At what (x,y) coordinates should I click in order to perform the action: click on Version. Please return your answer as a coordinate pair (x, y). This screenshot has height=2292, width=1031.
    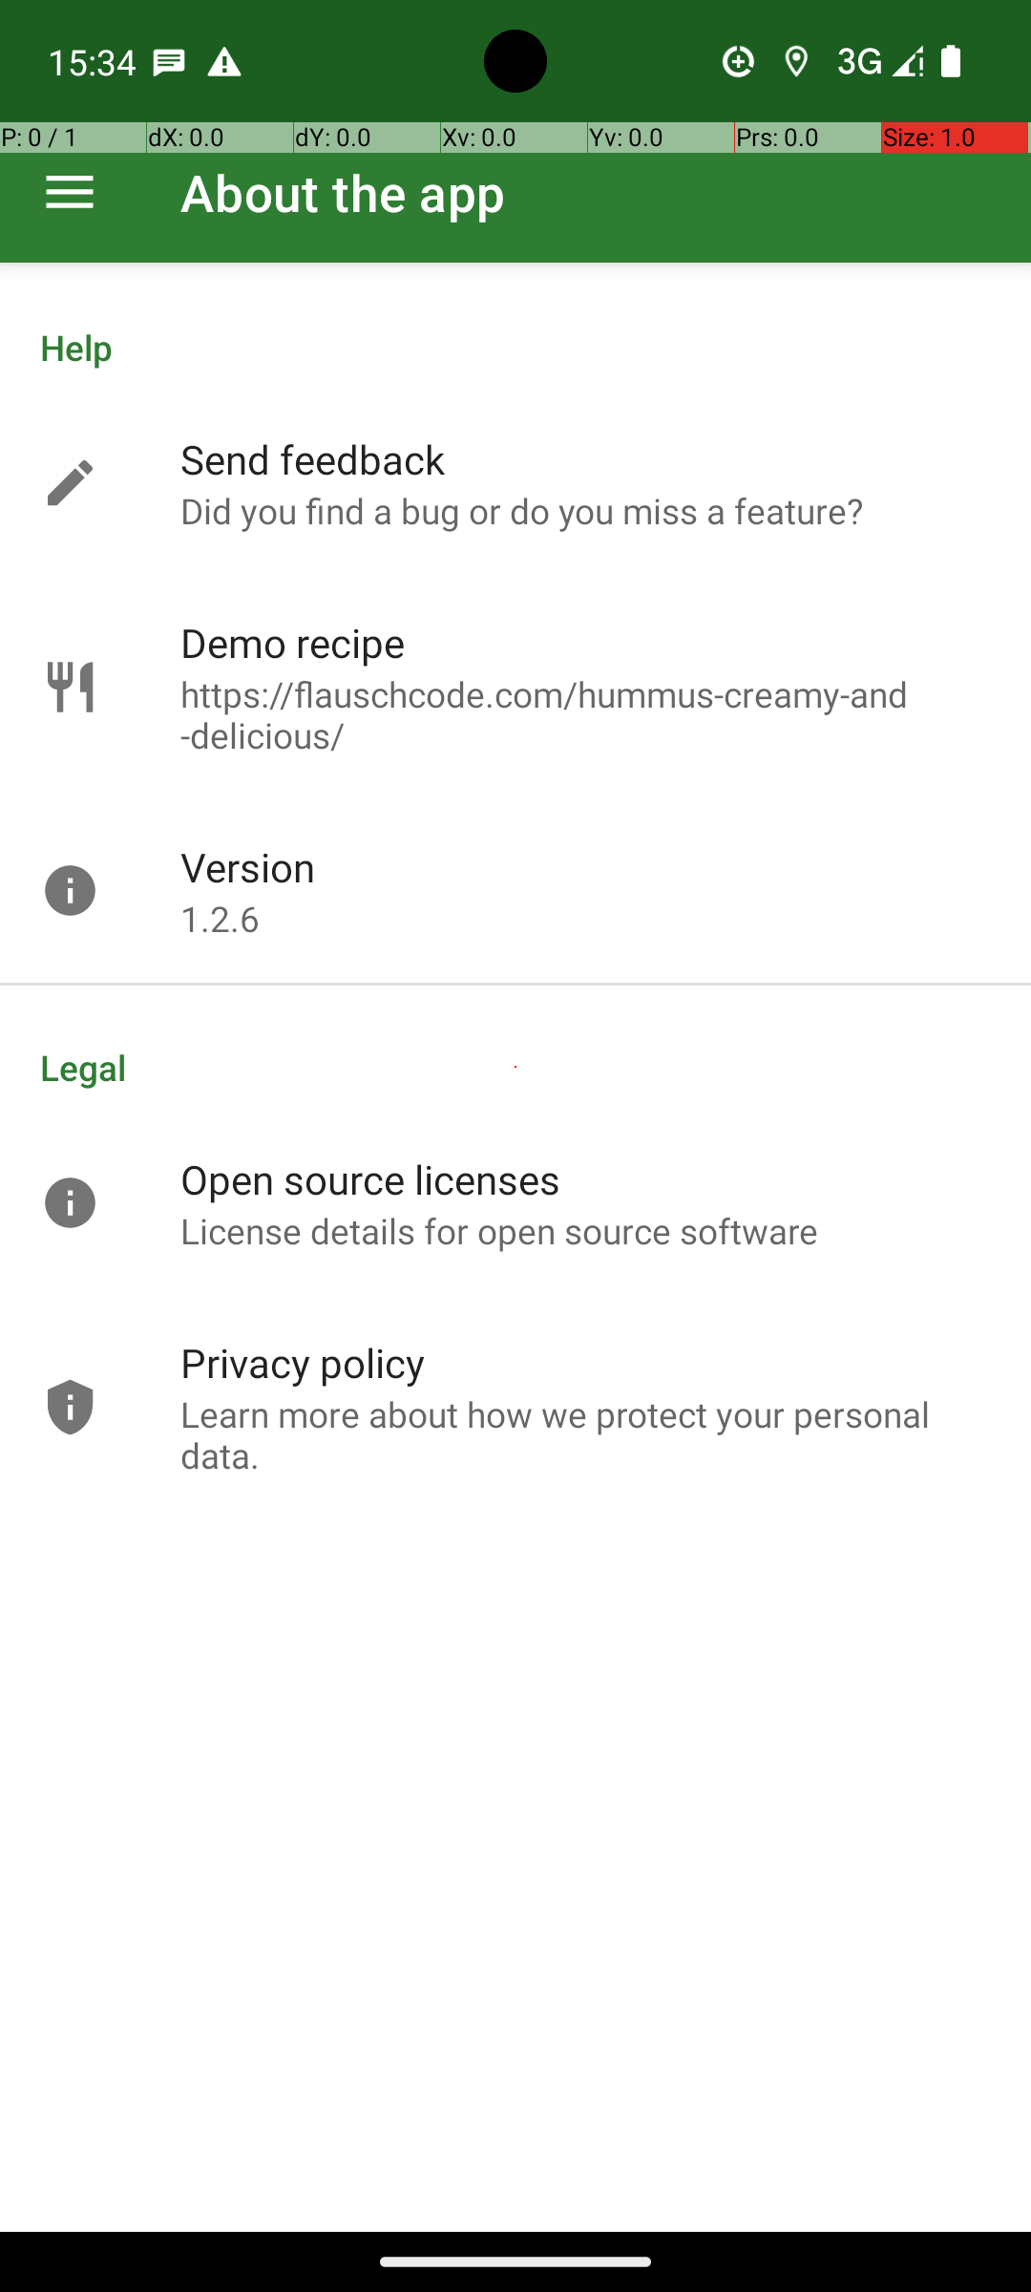
    Looking at the image, I should click on (248, 867).